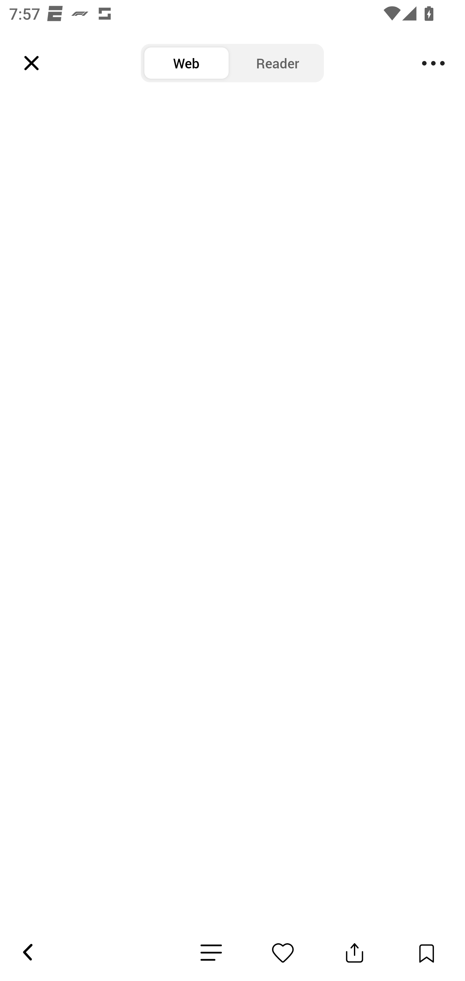  I want to click on Leading Icon, so click(32, 63).